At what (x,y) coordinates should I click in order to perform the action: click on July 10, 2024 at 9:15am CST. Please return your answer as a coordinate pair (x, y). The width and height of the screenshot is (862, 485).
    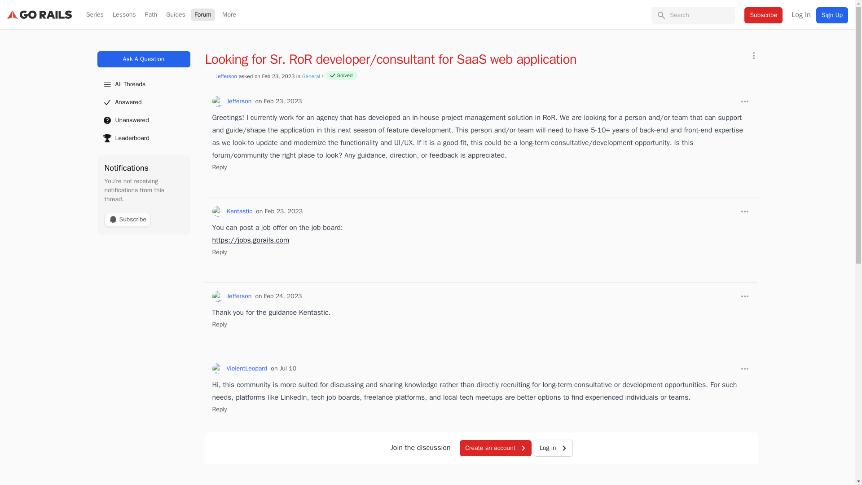
    Looking at the image, I should click on (283, 368).